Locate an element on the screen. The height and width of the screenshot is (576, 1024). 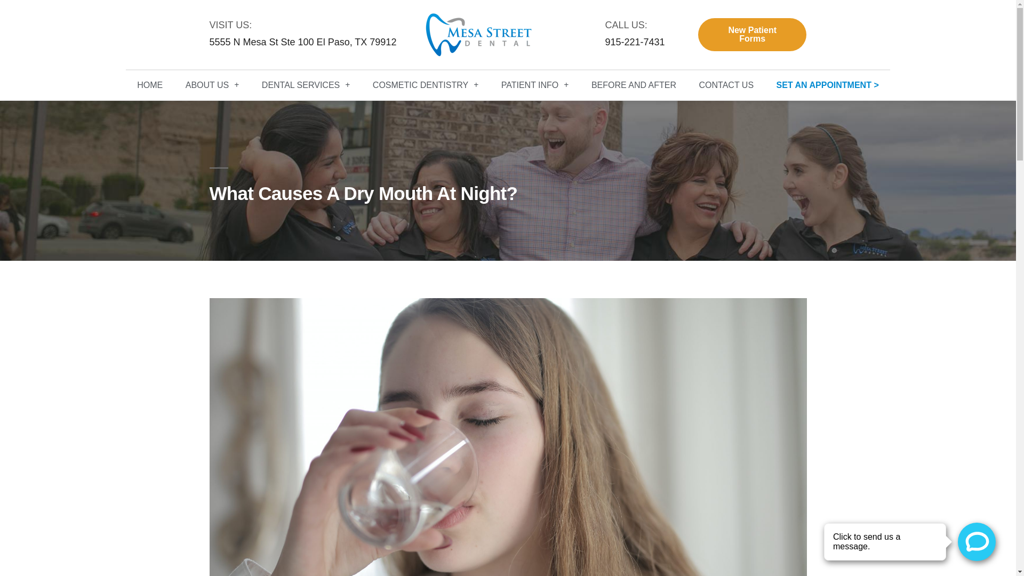
DENTAL SERVICES is located at coordinates (306, 85).